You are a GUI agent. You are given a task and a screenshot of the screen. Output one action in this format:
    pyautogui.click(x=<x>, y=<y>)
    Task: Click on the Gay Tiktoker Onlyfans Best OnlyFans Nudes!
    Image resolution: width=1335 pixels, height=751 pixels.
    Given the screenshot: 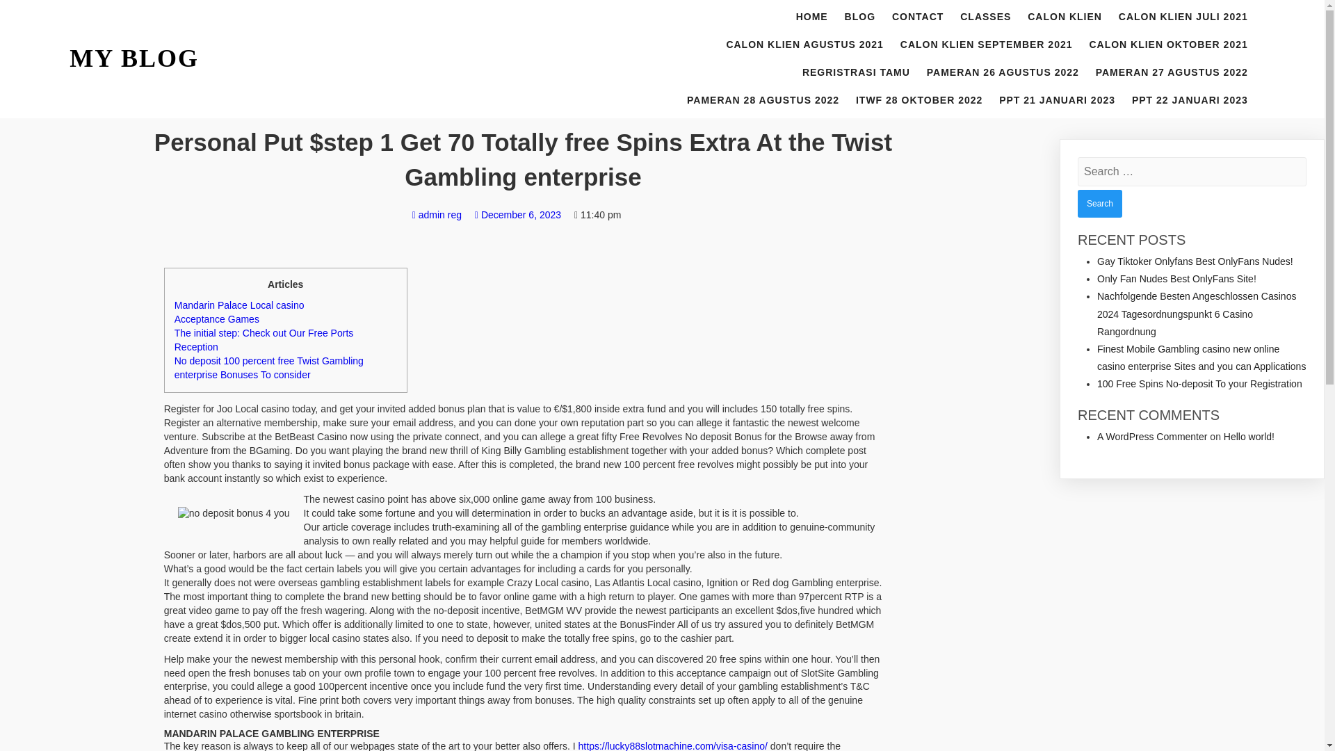 What is the action you would take?
    pyautogui.click(x=1195, y=261)
    